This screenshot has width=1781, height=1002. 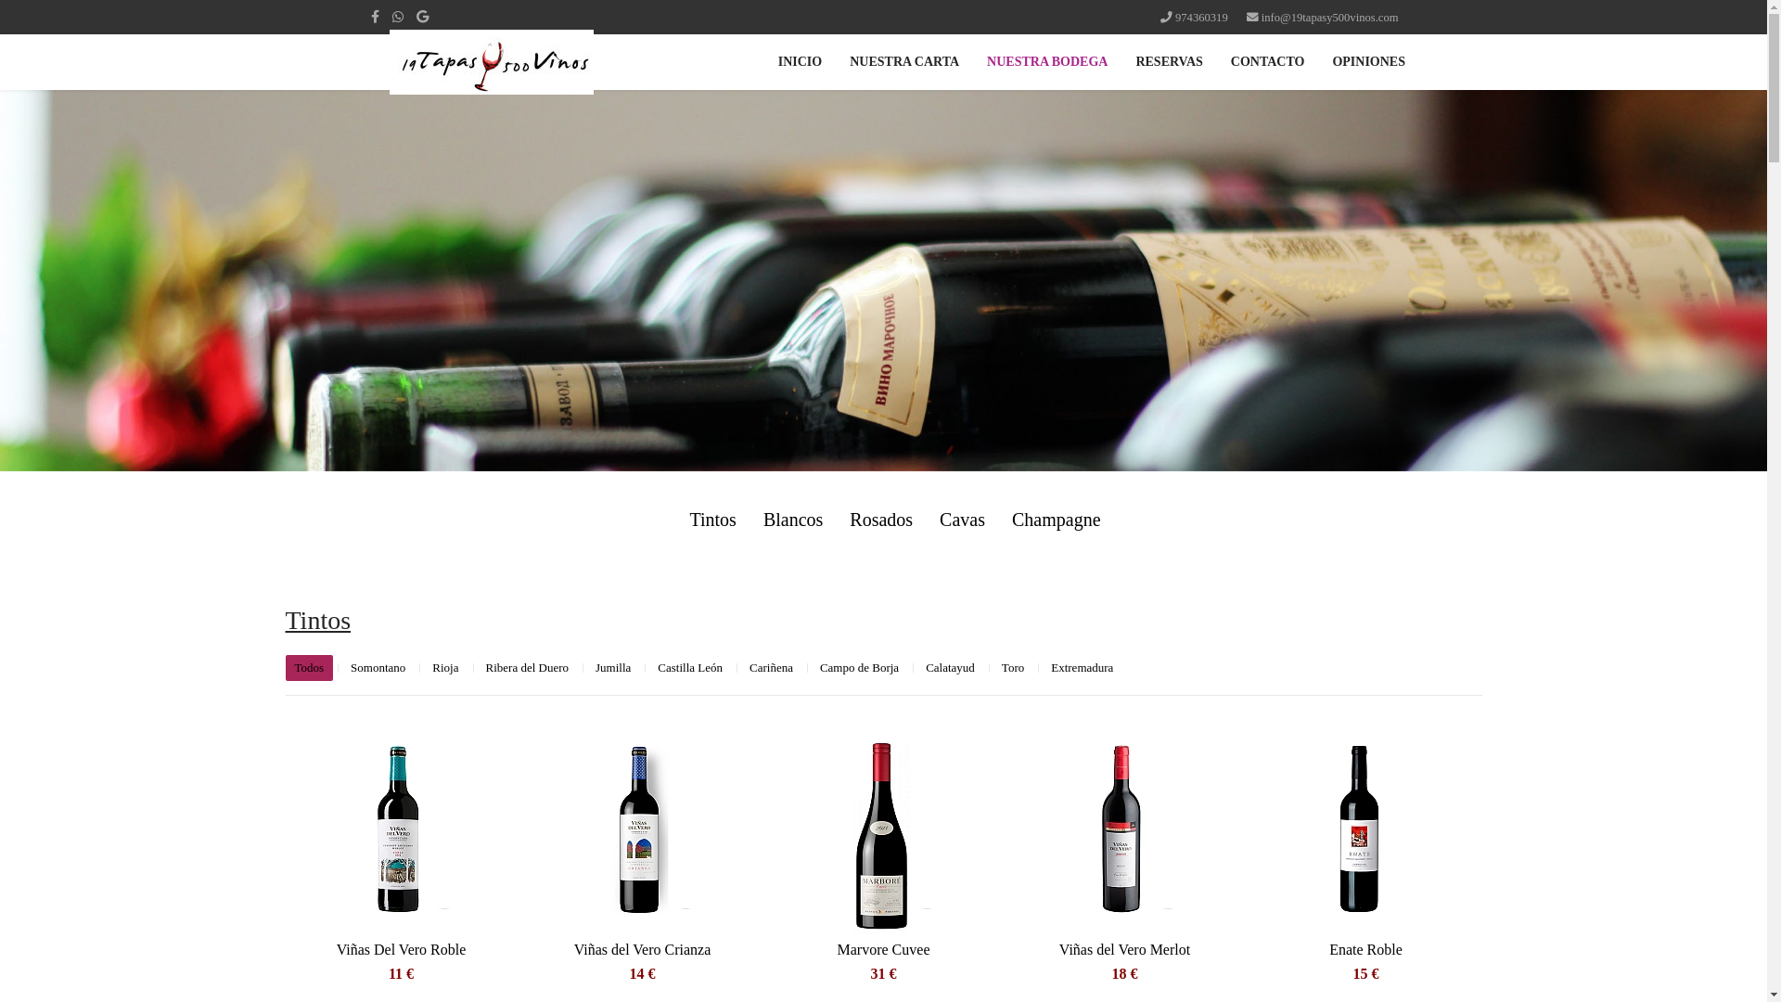 I want to click on Rosados, so click(x=881, y=520).